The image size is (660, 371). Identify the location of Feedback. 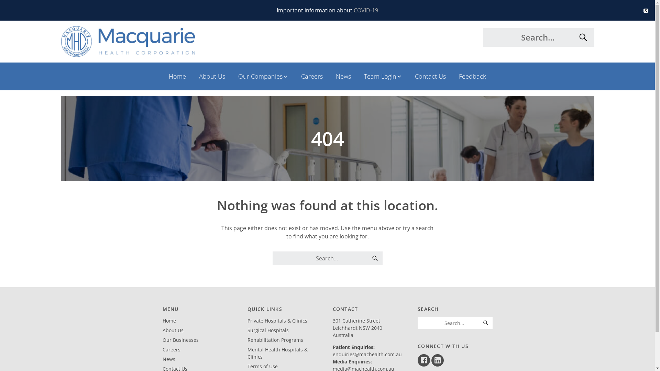
(472, 76).